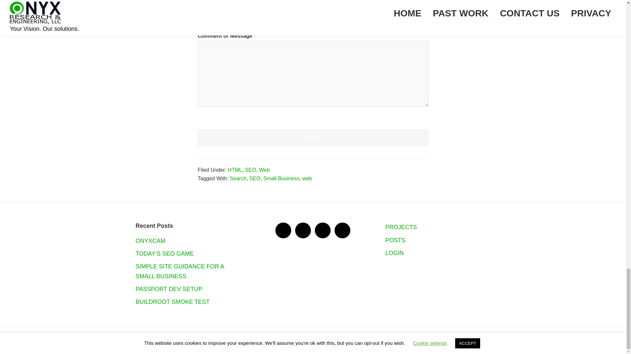 This screenshot has width=631, height=354. I want to click on Web, so click(264, 170).